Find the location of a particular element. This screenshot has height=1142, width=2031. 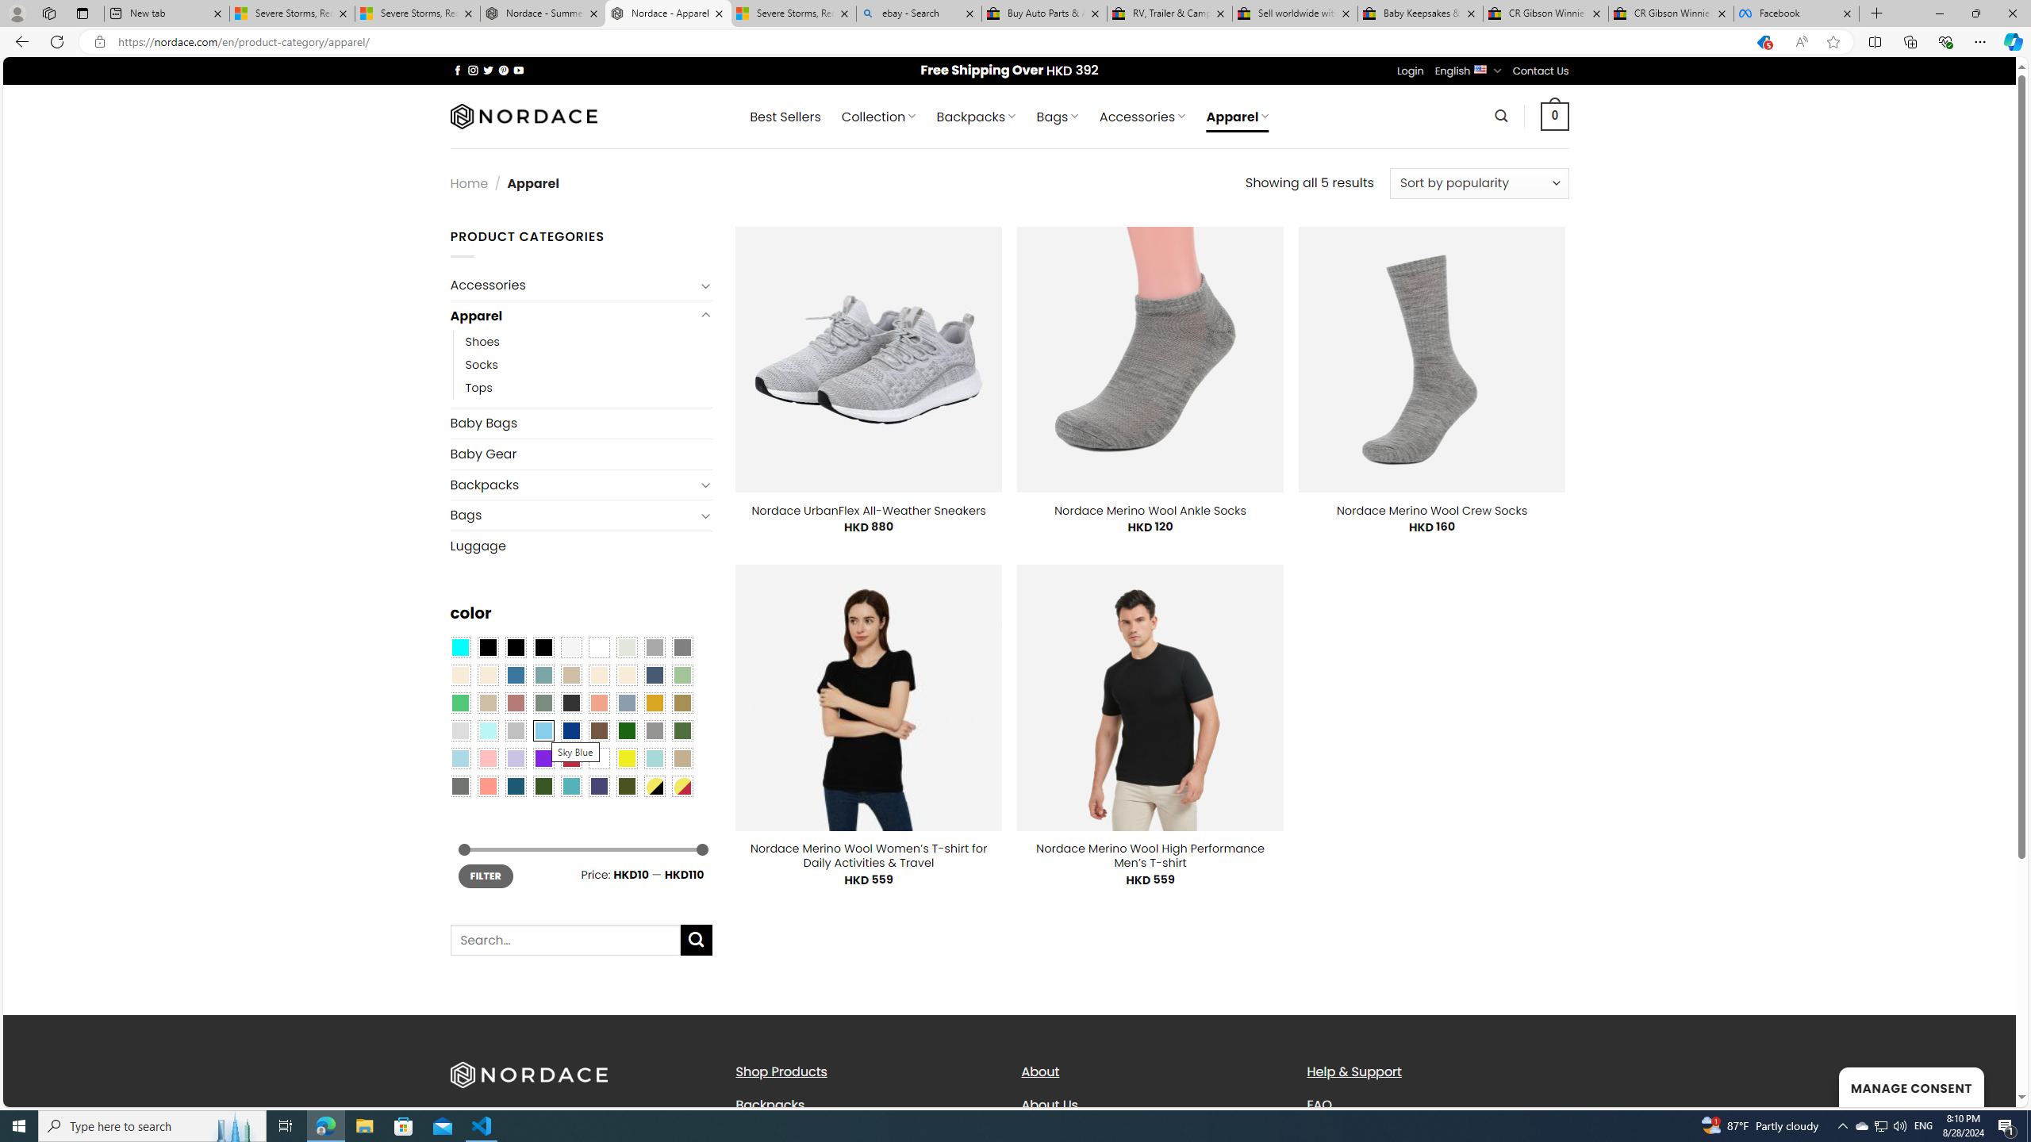

Light Purple is located at coordinates (516, 758).